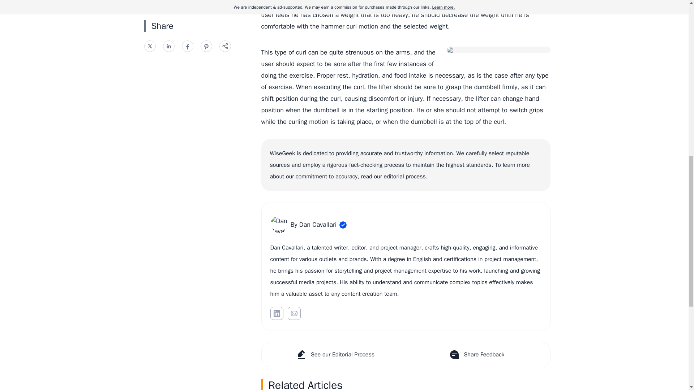  Describe the element at coordinates (477, 355) in the screenshot. I see `Share Feedback` at that location.